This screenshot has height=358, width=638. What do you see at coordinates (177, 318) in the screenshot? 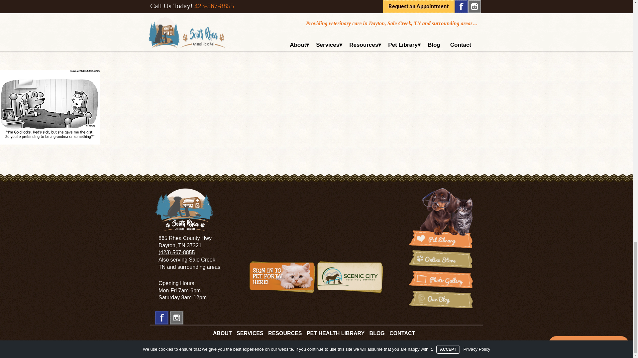
I see `Instagram` at bounding box center [177, 318].